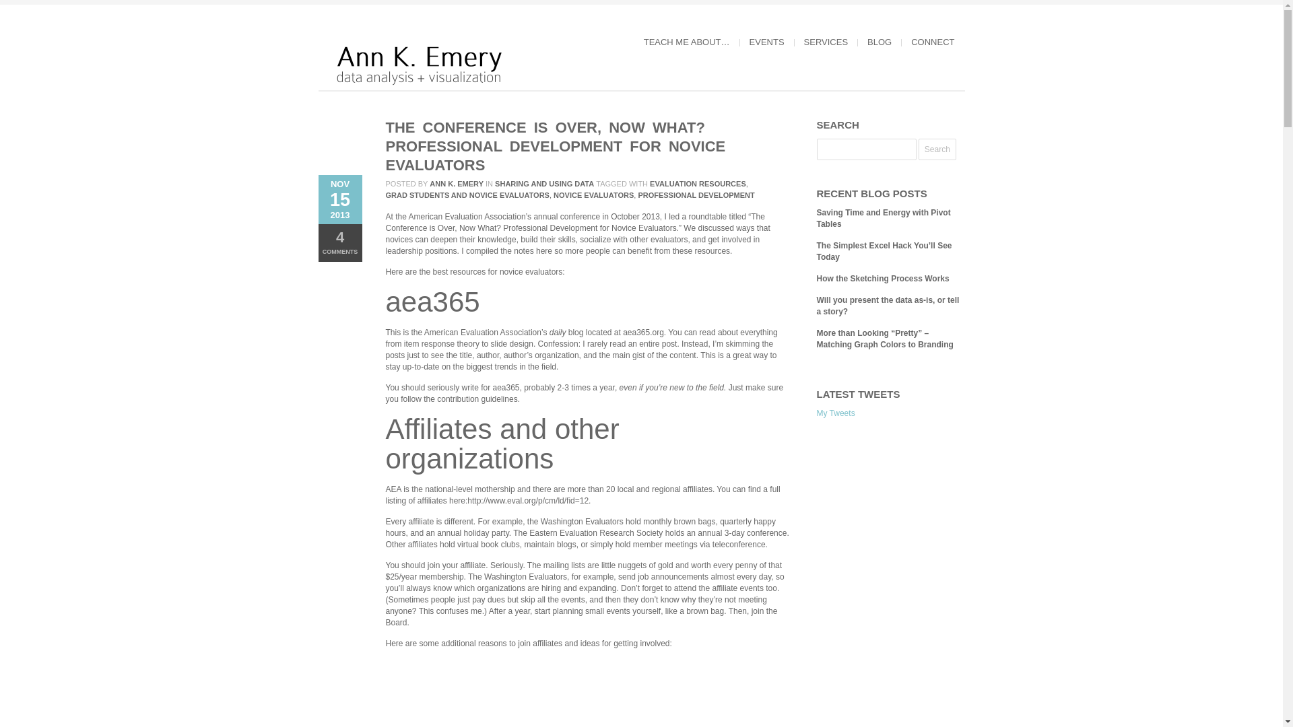 The height and width of the screenshot is (727, 1293). What do you see at coordinates (767, 42) in the screenshot?
I see `EVENTS` at bounding box center [767, 42].